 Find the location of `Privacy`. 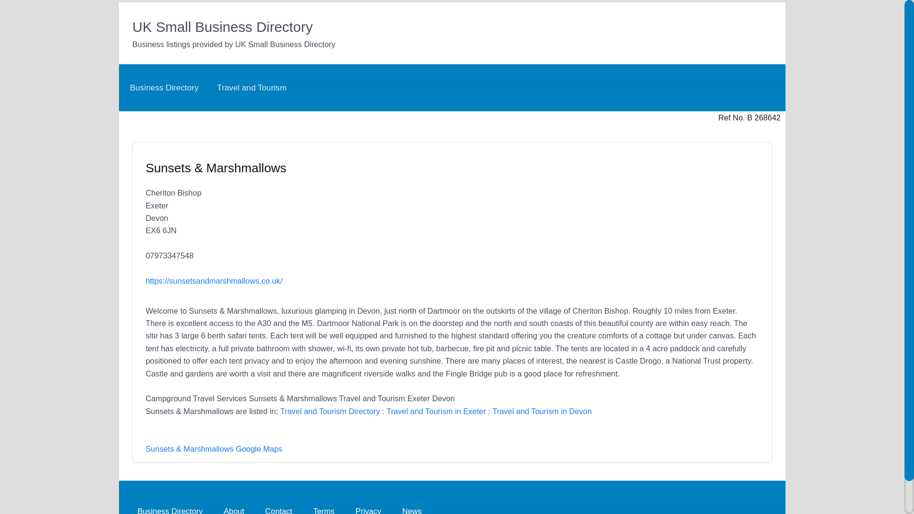

Privacy is located at coordinates (368, 507).